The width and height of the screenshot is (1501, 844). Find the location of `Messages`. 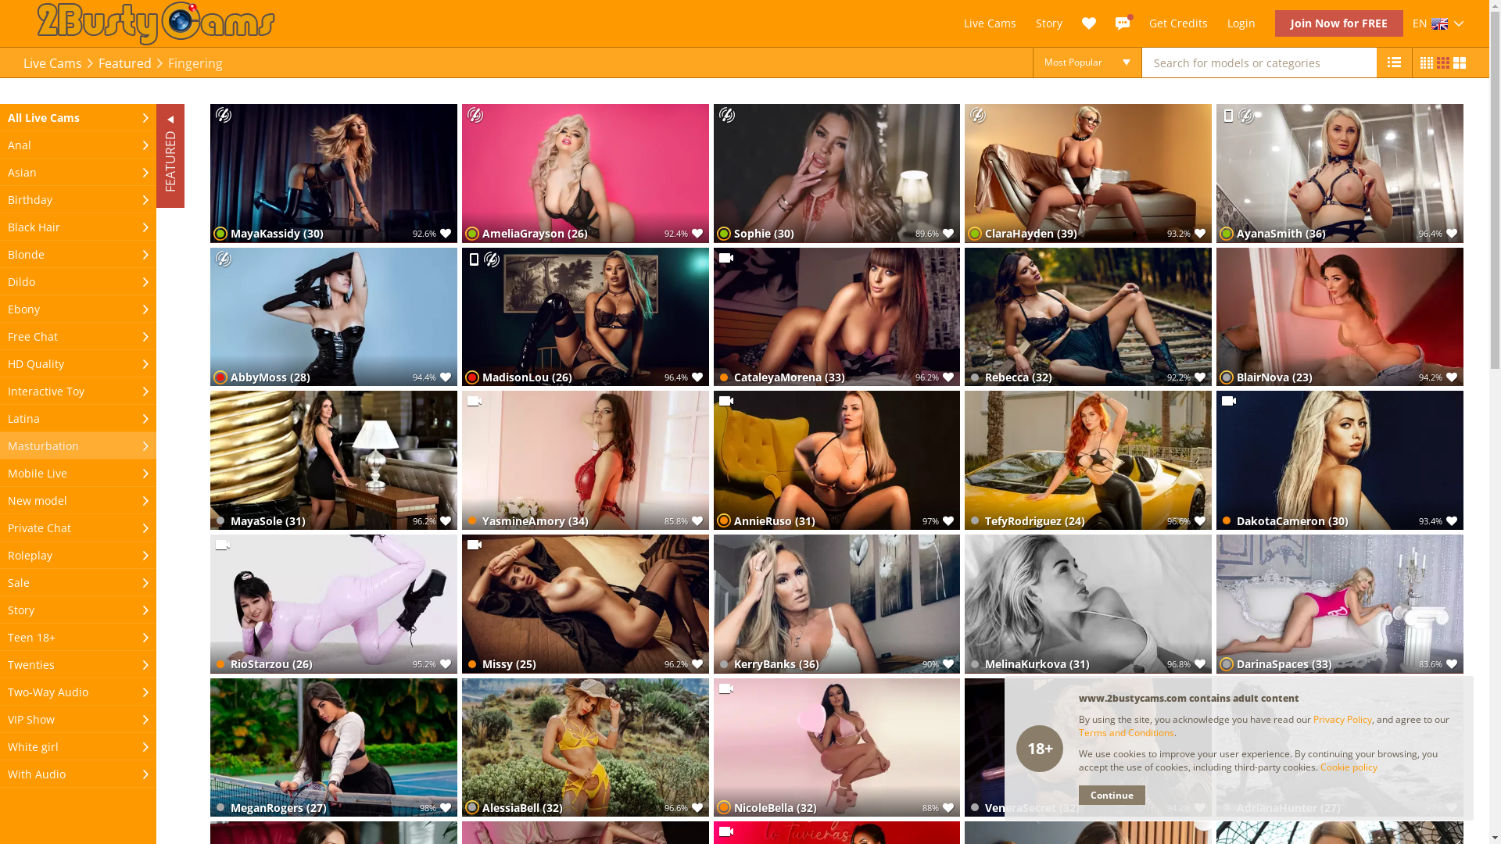

Messages is located at coordinates (1123, 23).